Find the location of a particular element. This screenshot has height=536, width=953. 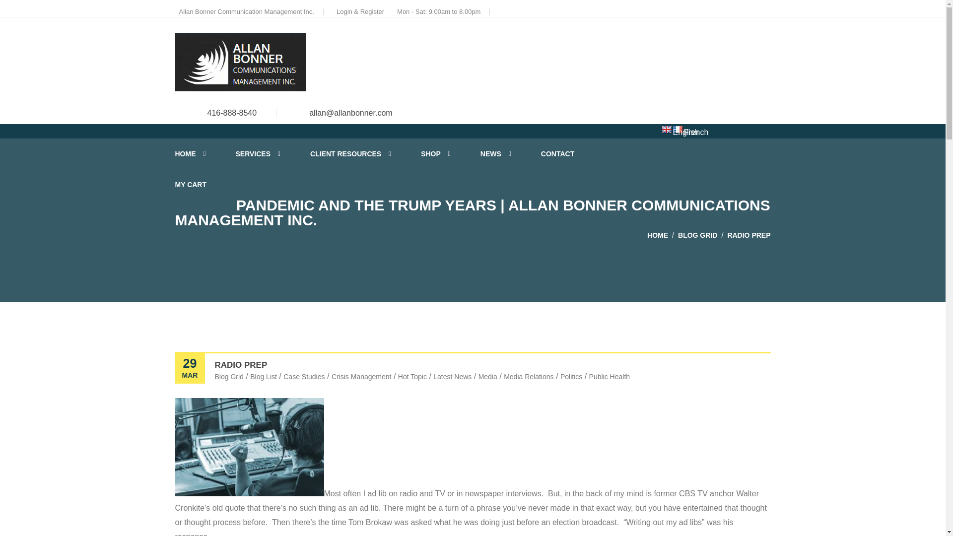

SERVICES is located at coordinates (258, 154).